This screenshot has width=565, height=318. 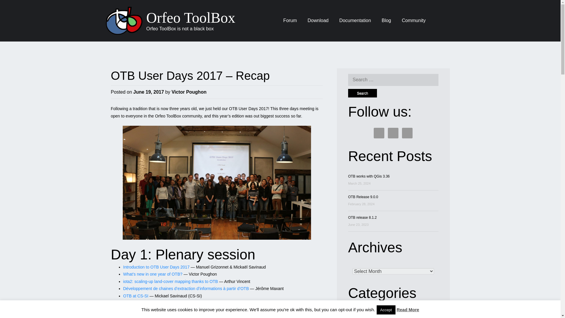 I want to click on Victor Poughon, so click(x=189, y=92).